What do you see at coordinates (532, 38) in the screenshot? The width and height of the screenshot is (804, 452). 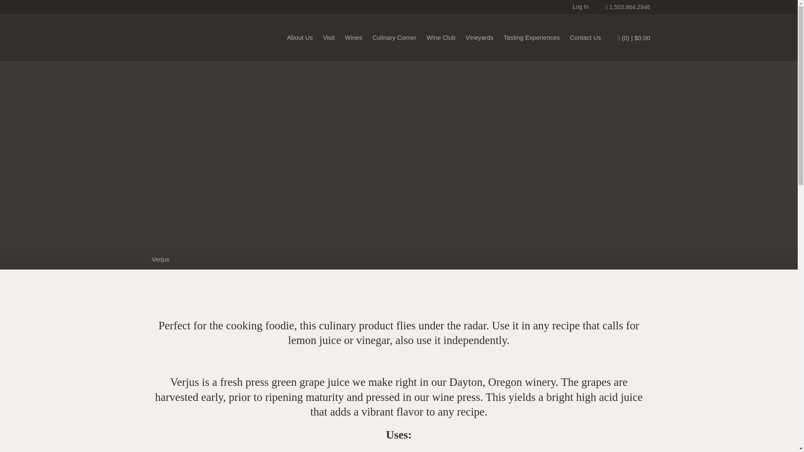 I see `Tasting Experiences` at bounding box center [532, 38].